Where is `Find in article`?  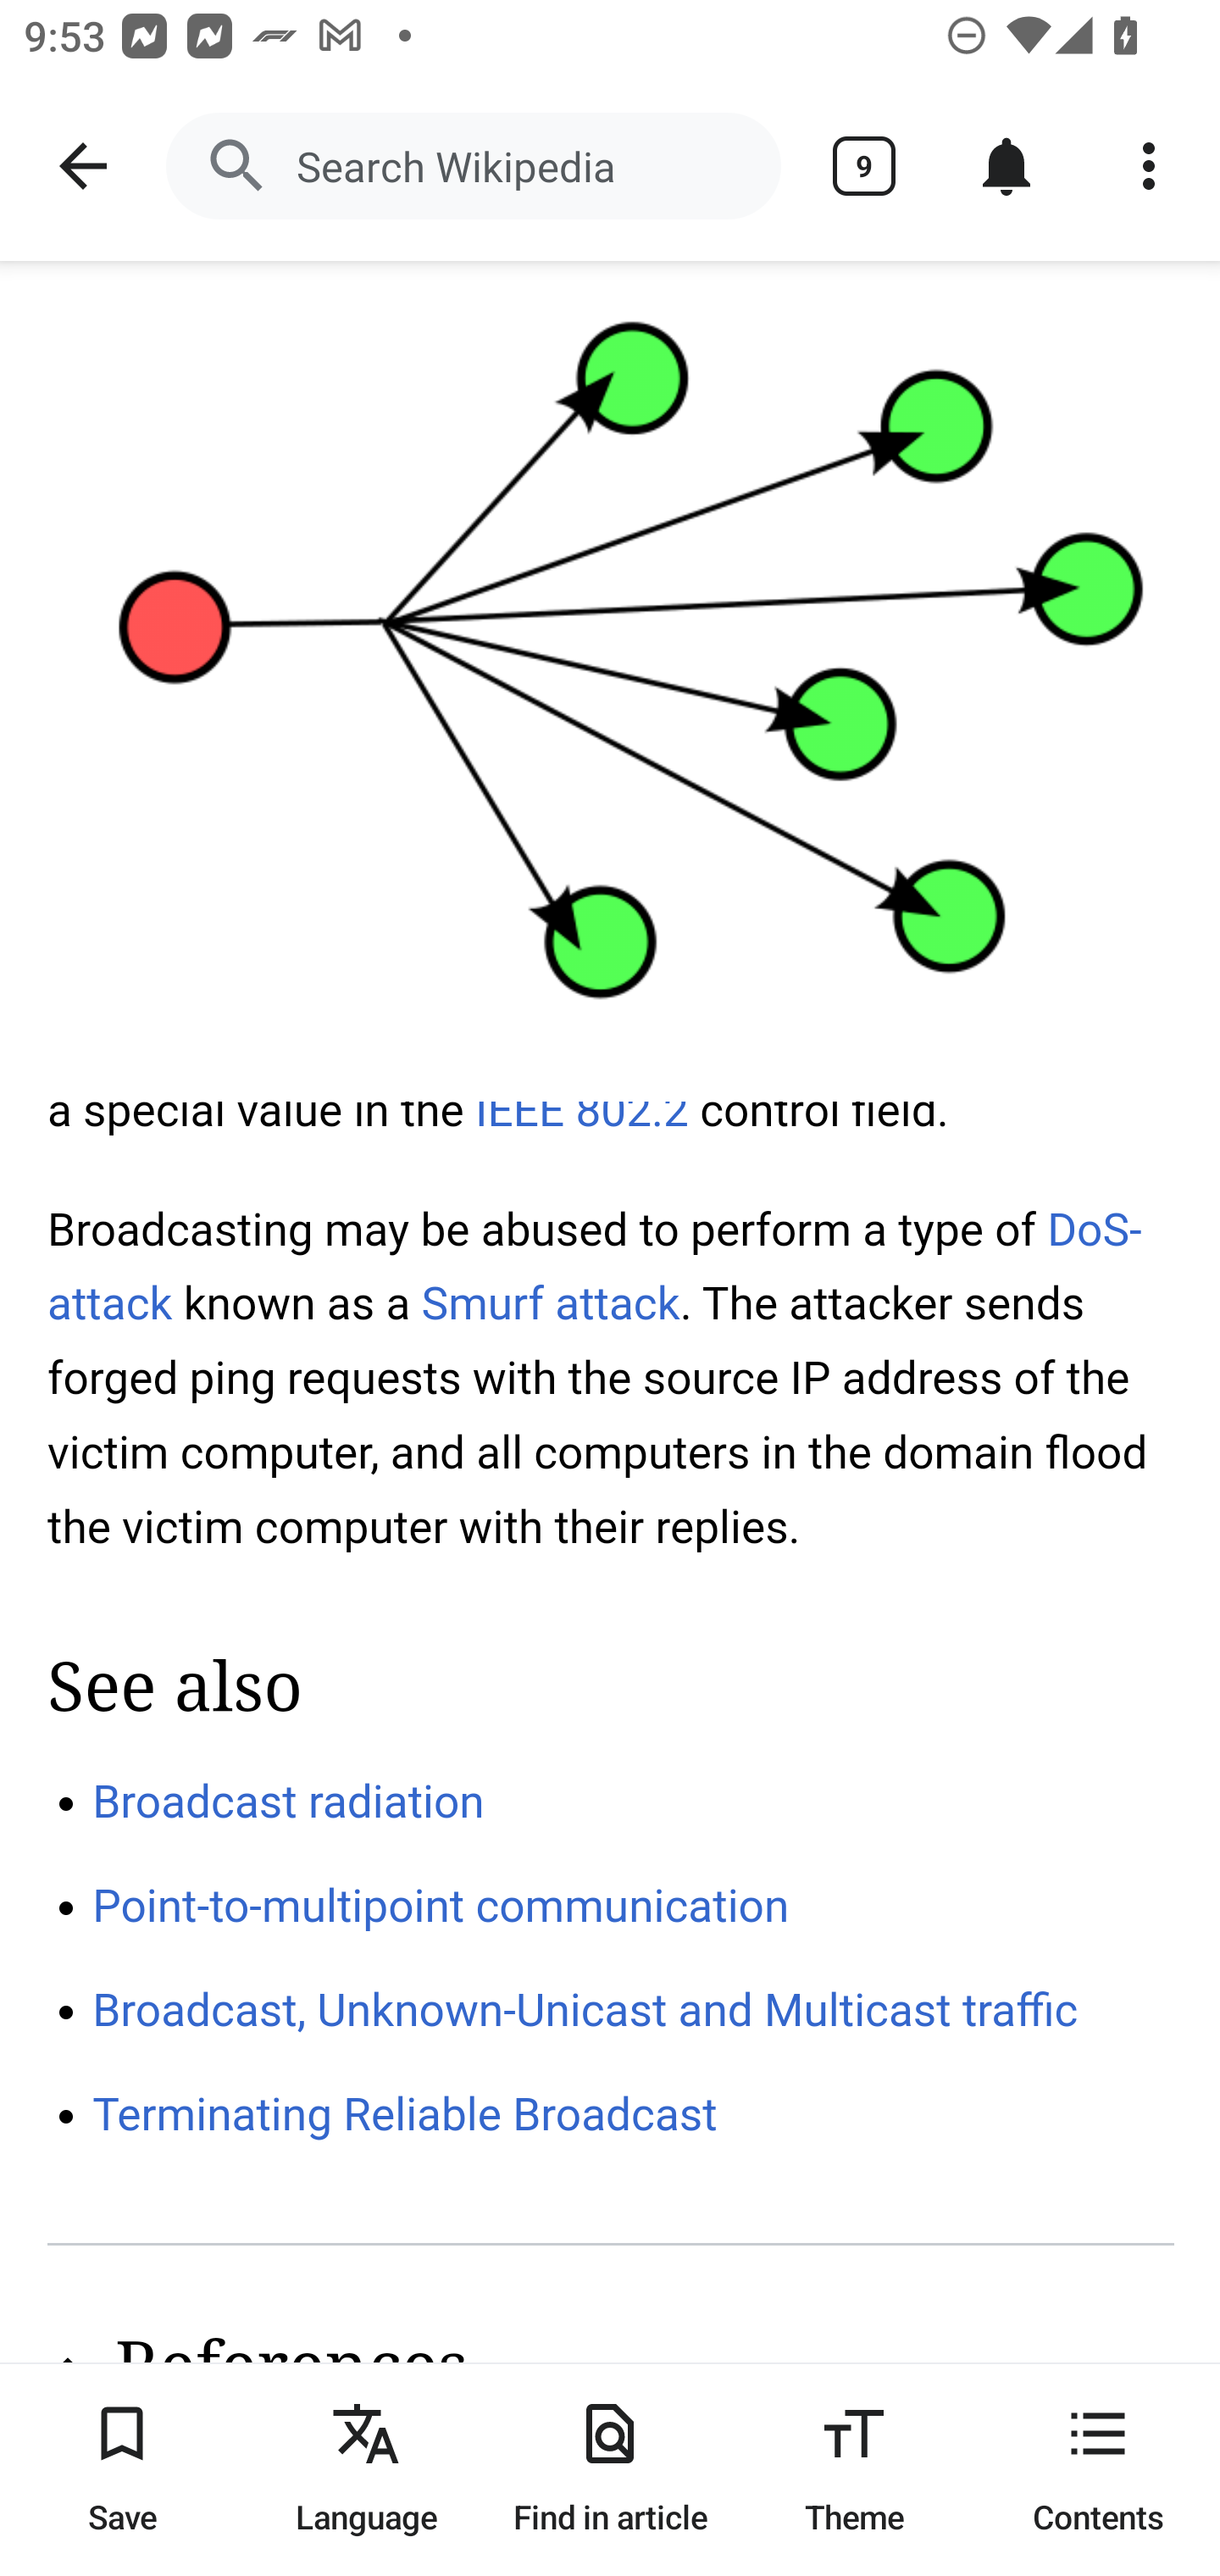
Find in article is located at coordinates (610, 2469).